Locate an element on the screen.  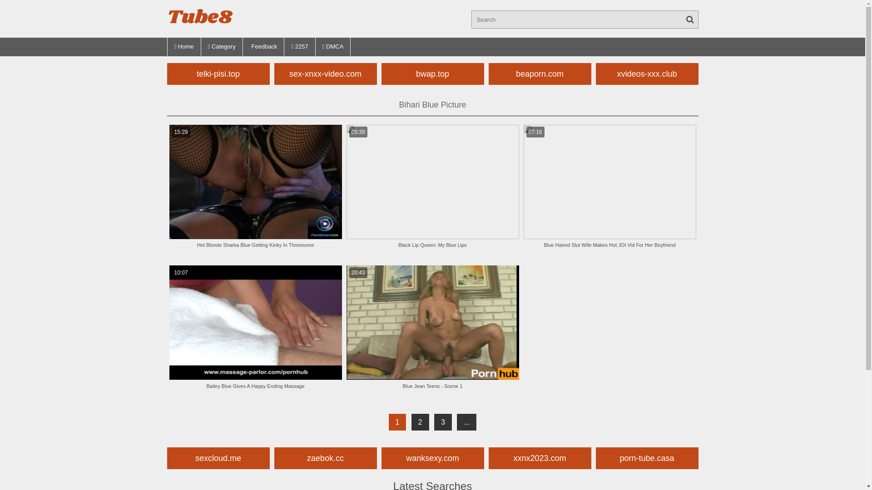
xvideos-xxx.club is located at coordinates (647, 73).